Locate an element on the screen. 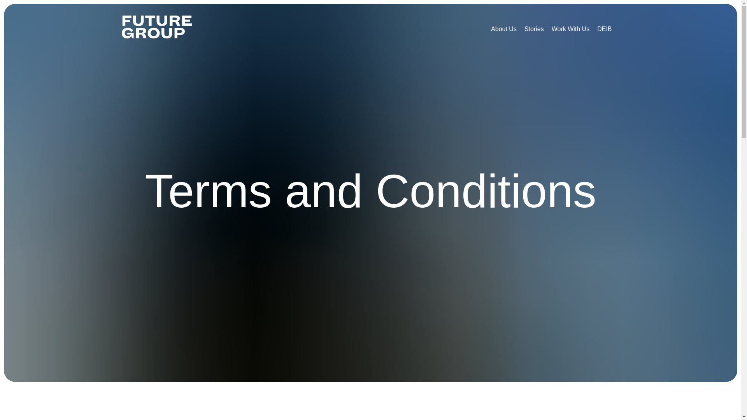 This screenshot has height=420, width=747. Work With Us is located at coordinates (570, 29).